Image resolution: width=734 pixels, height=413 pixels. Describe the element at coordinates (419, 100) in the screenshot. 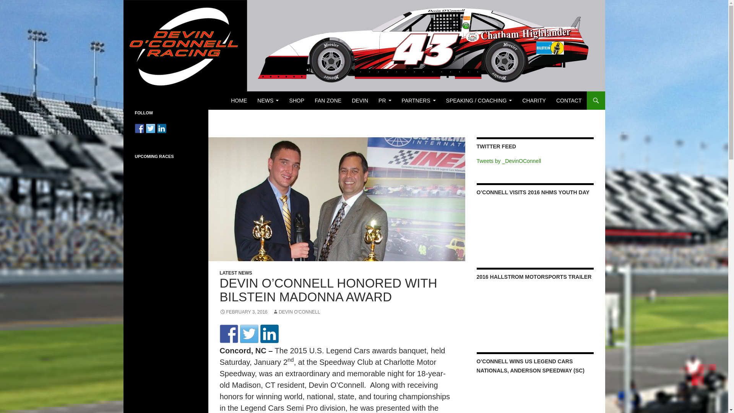

I see `PARTNERS` at that location.